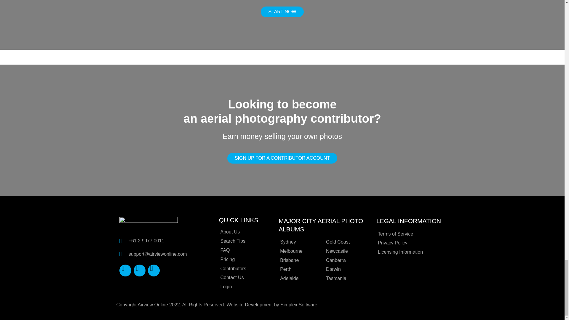  What do you see at coordinates (282, 158) in the screenshot?
I see `SIGN UP FOR A CONTRIBUTOR ACCOUNT` at bounding box center [282, 158].